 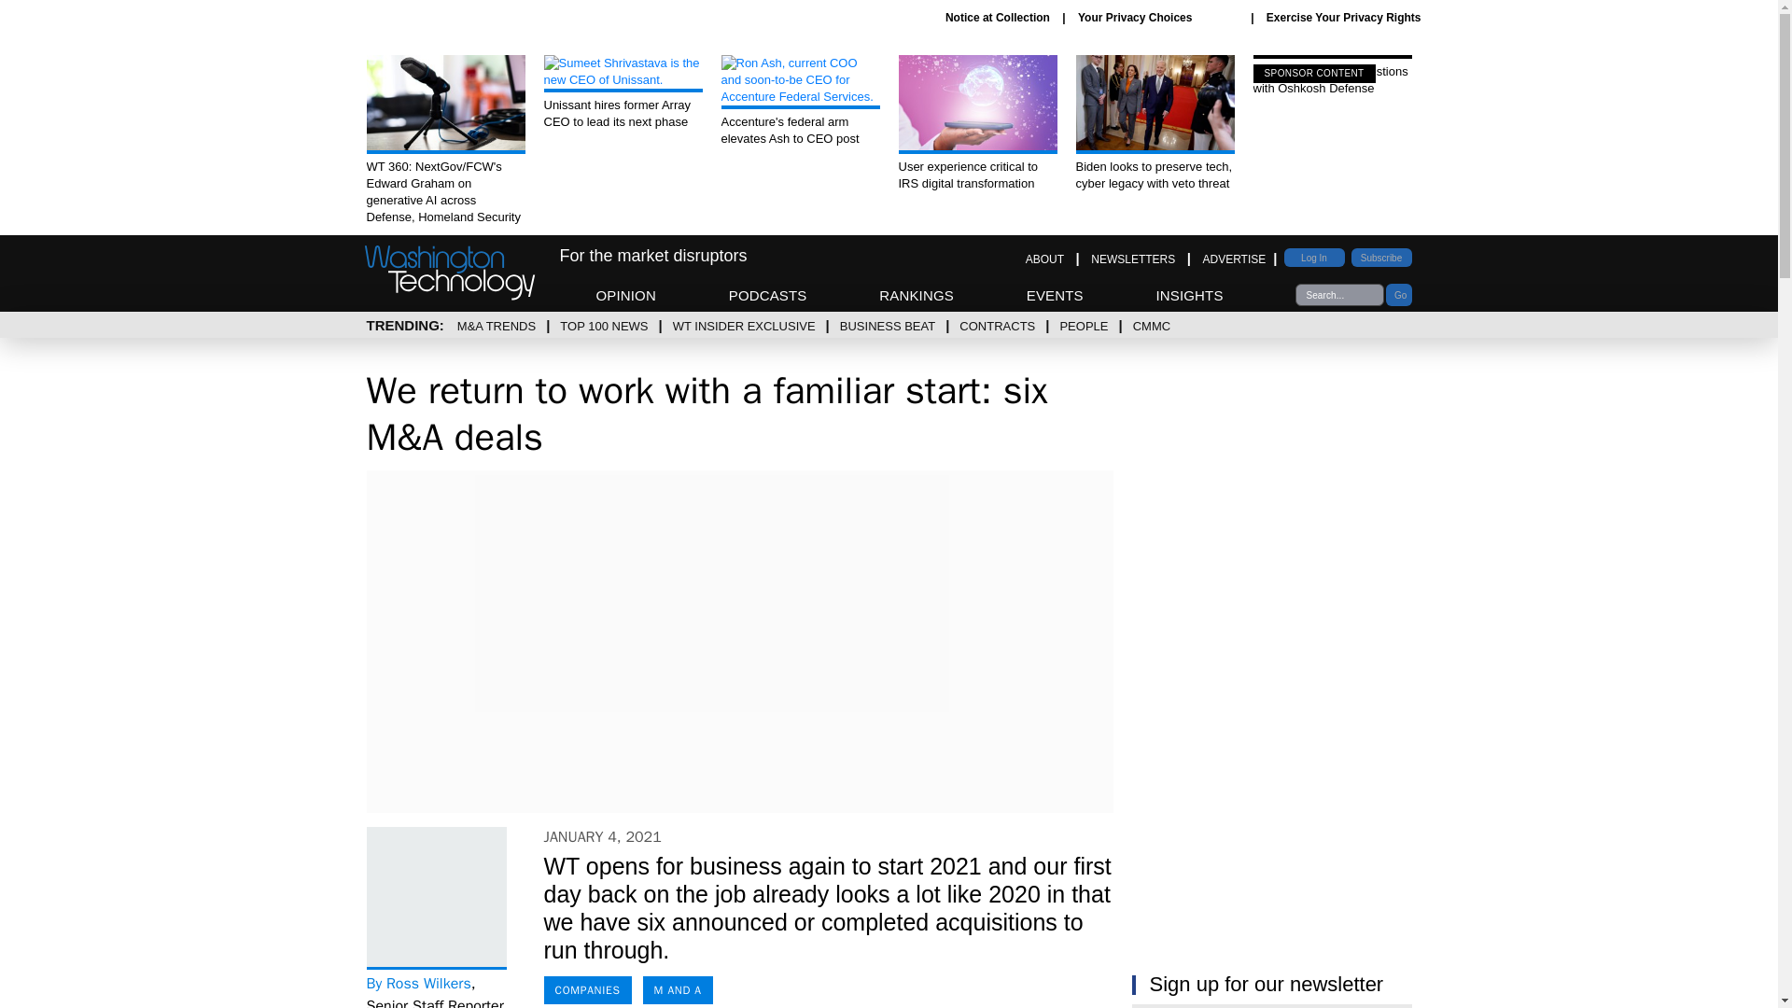 What do you see at coordinates (917, 295) in the screenshot?
I see `RANKINGS` at bounding box center [917, 295].